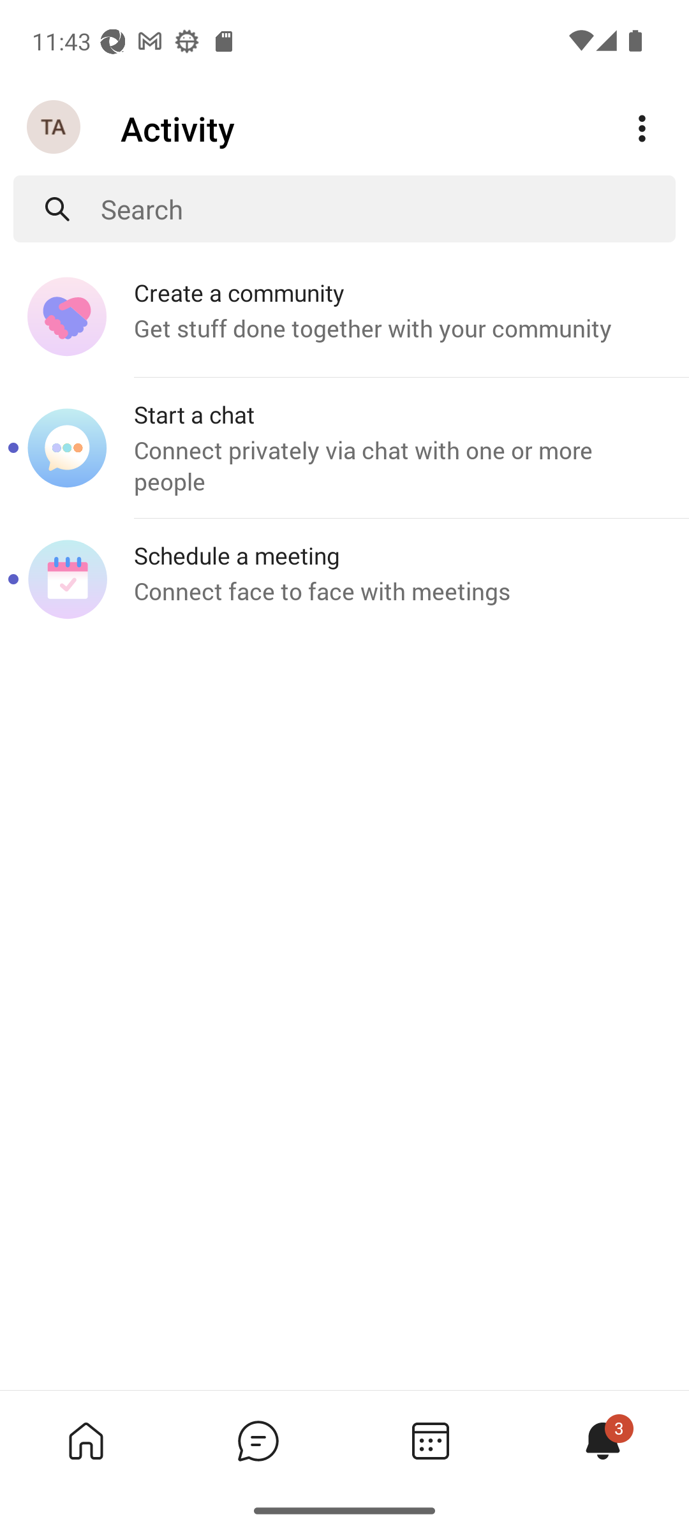  What do you see at coordinates (388, 209) in the screenshot?
I see `Search` at bounding box center [388, 209].